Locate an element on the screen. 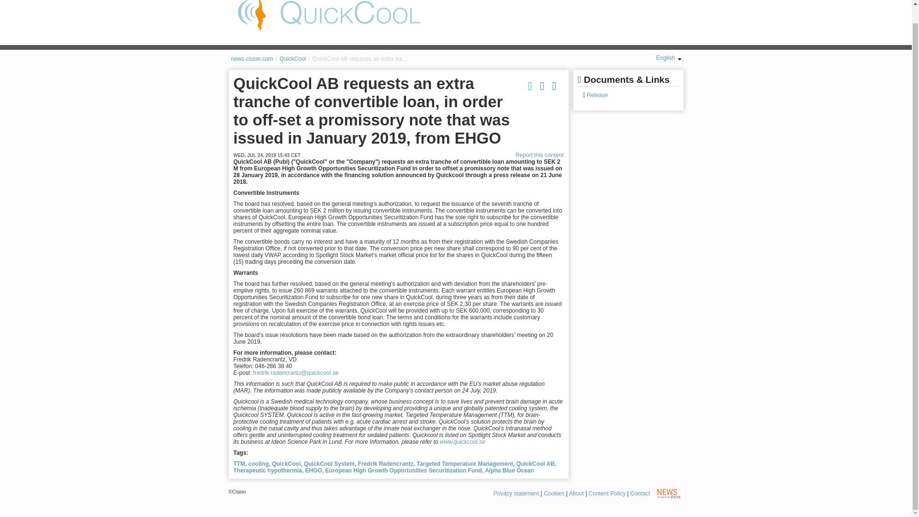  cooling is located at coordinates (259, 464).